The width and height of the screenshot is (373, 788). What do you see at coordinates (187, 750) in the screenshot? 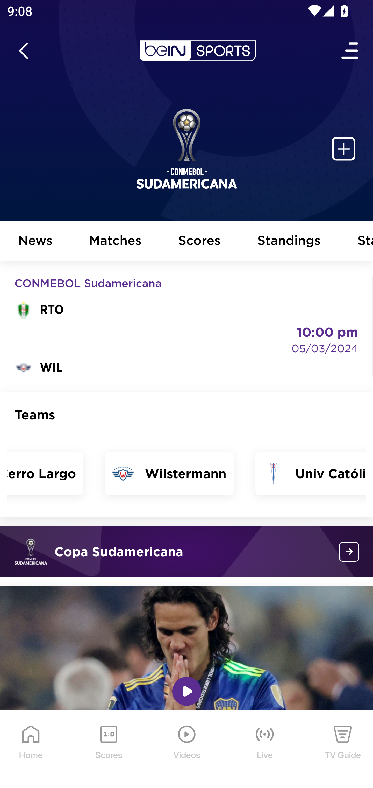
I see `Videos Videos Icon Videos` at bounding box center [187, 750].